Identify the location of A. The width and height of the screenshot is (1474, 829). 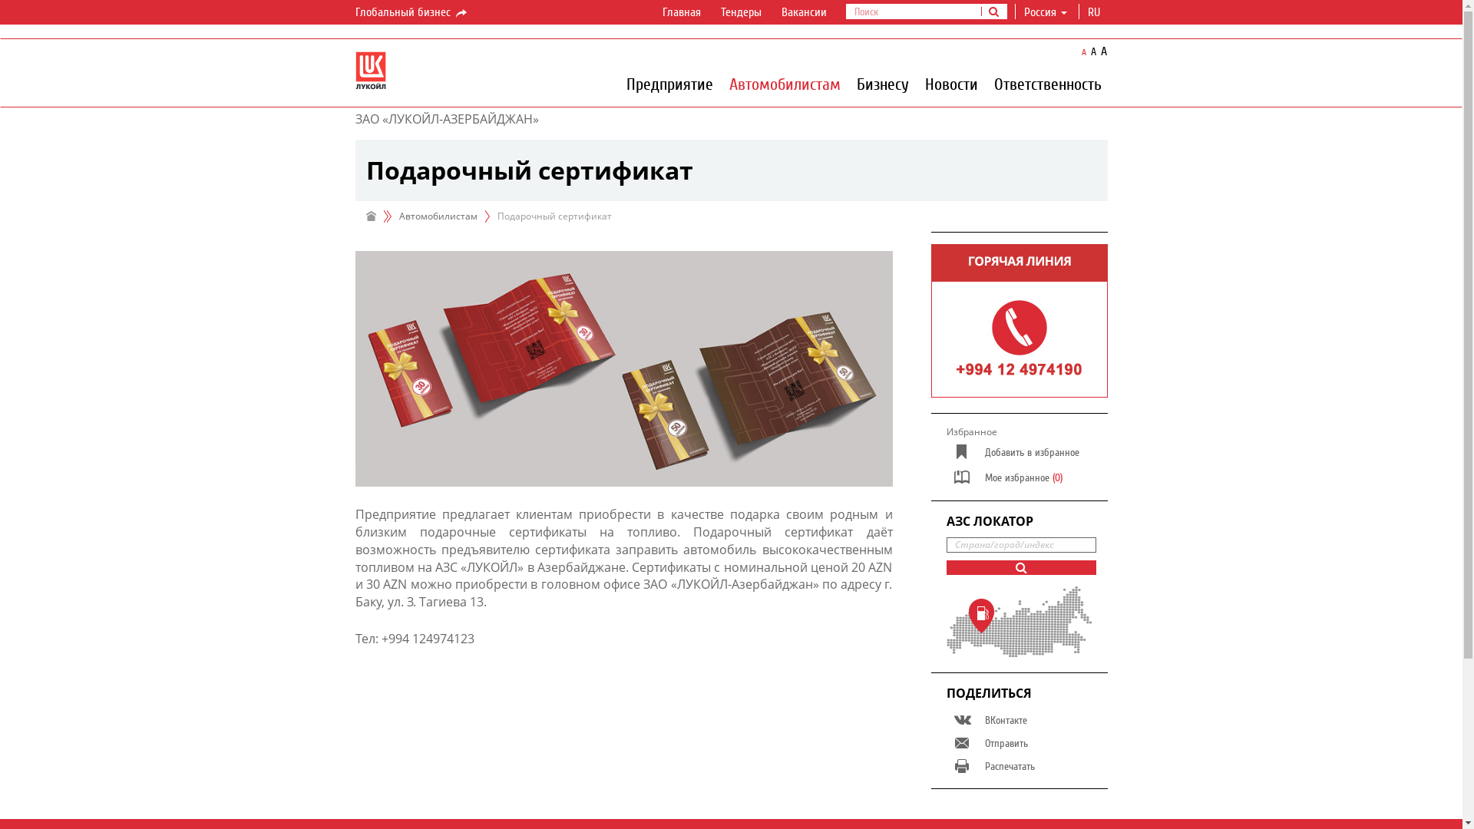
(1093, 52).